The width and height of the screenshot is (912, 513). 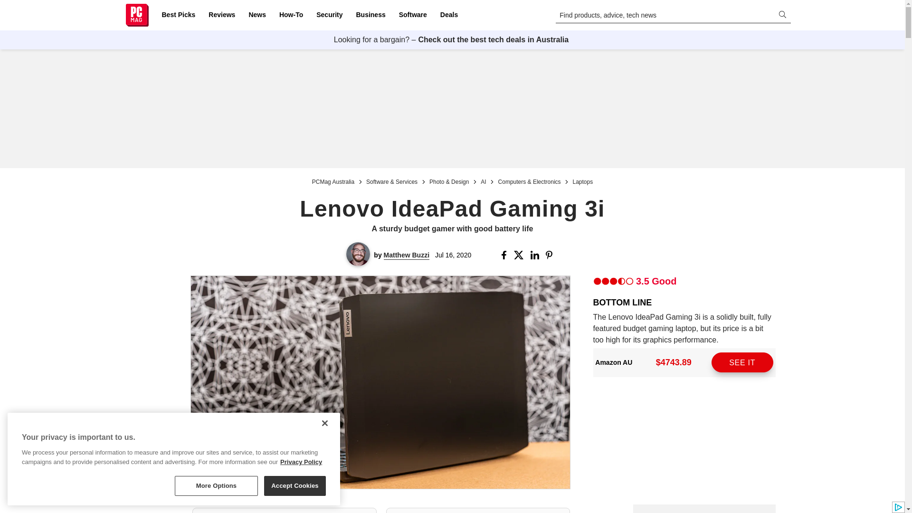 I want to click on Share this Story on Facebook, so click(x=505, y=255).